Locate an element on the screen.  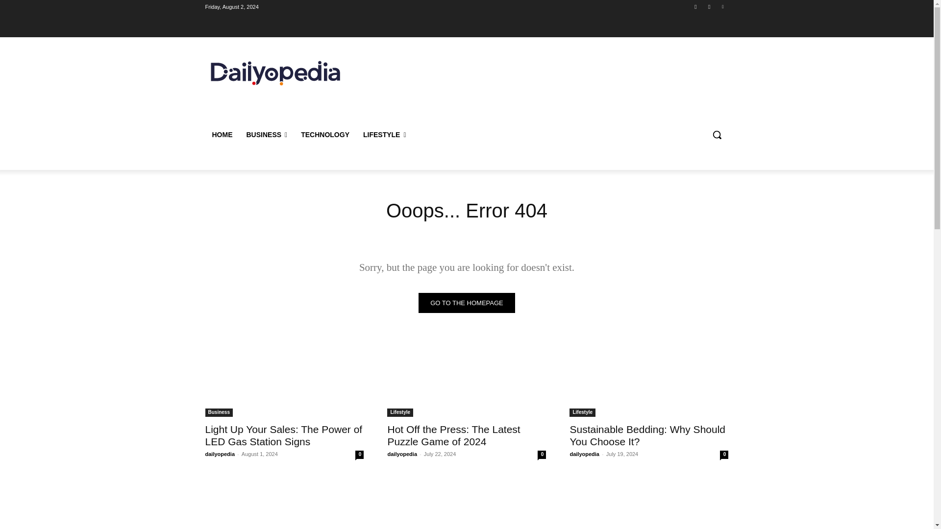
Hot Off the Press: The Latest Puzzle Game of 2024 is located at coordinates (466, 377).